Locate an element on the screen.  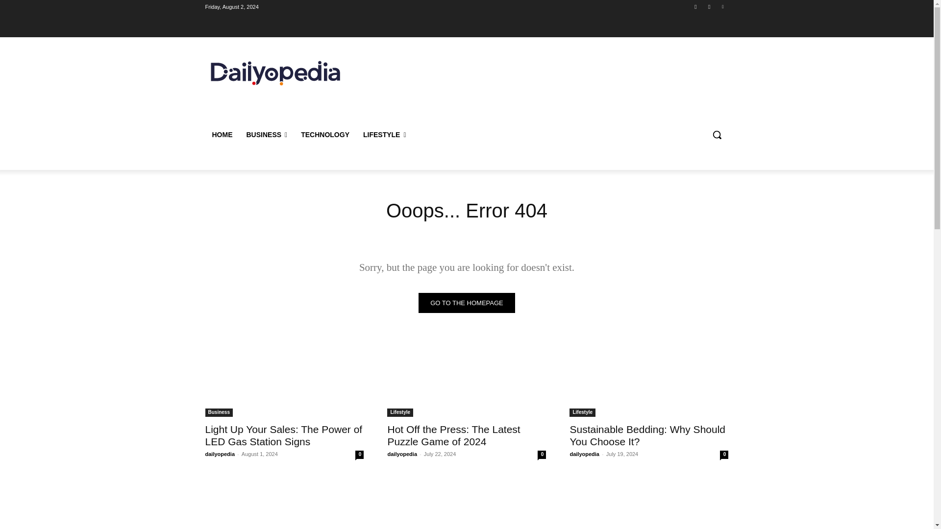
Hot Off the Press: The Latest Puzzle Game of 2024 is located at coordinates (466, 377).